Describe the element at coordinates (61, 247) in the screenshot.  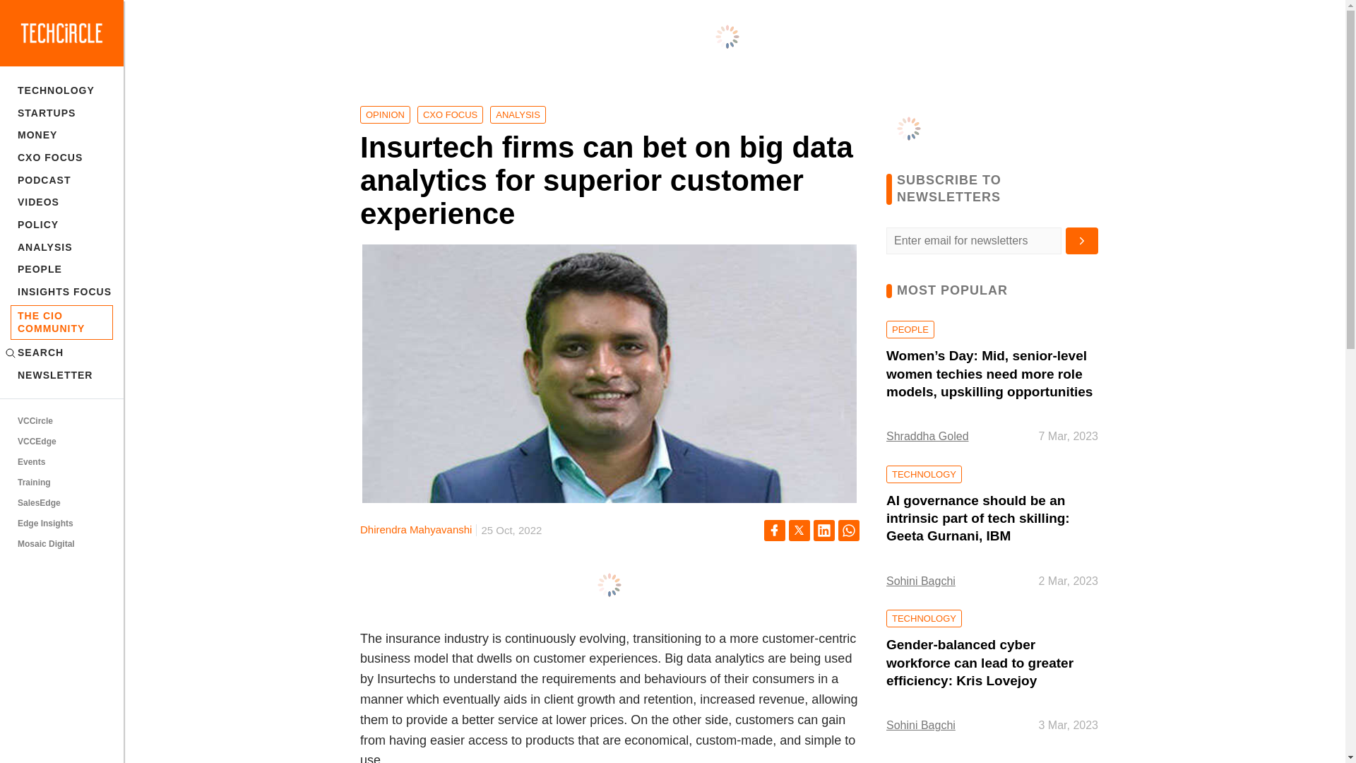
I see `ANALYSIS` at that location.